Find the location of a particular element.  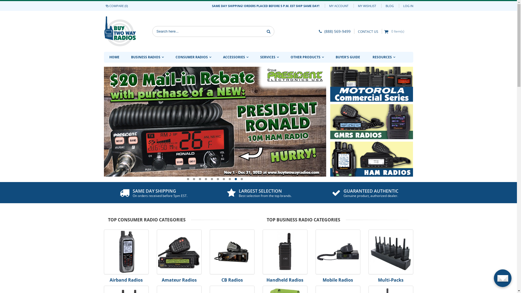

CONTACT US is located at coordinates (368, 31).